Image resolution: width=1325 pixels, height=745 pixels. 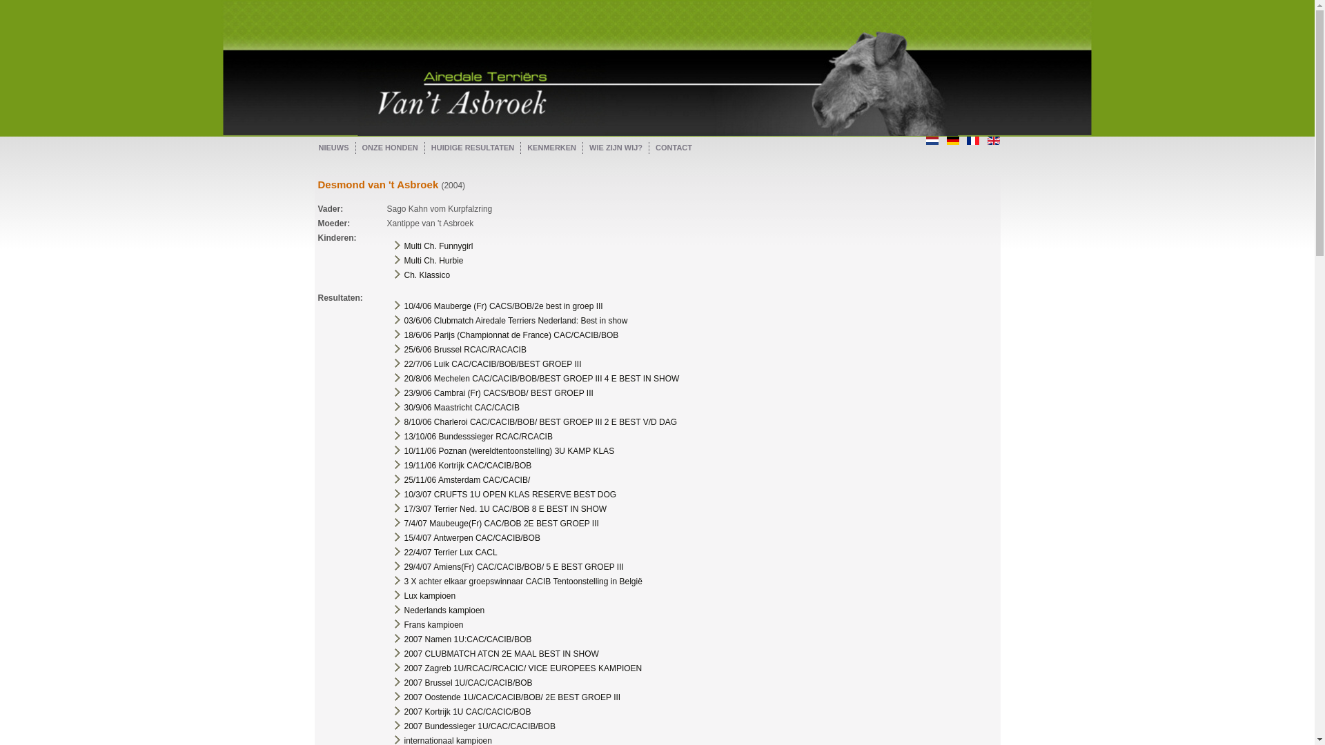 What do you see at coordinates (616, 148) in the screenshot?
I see `WIE ZIJN WIJ?` at bounding box center [616, 148].